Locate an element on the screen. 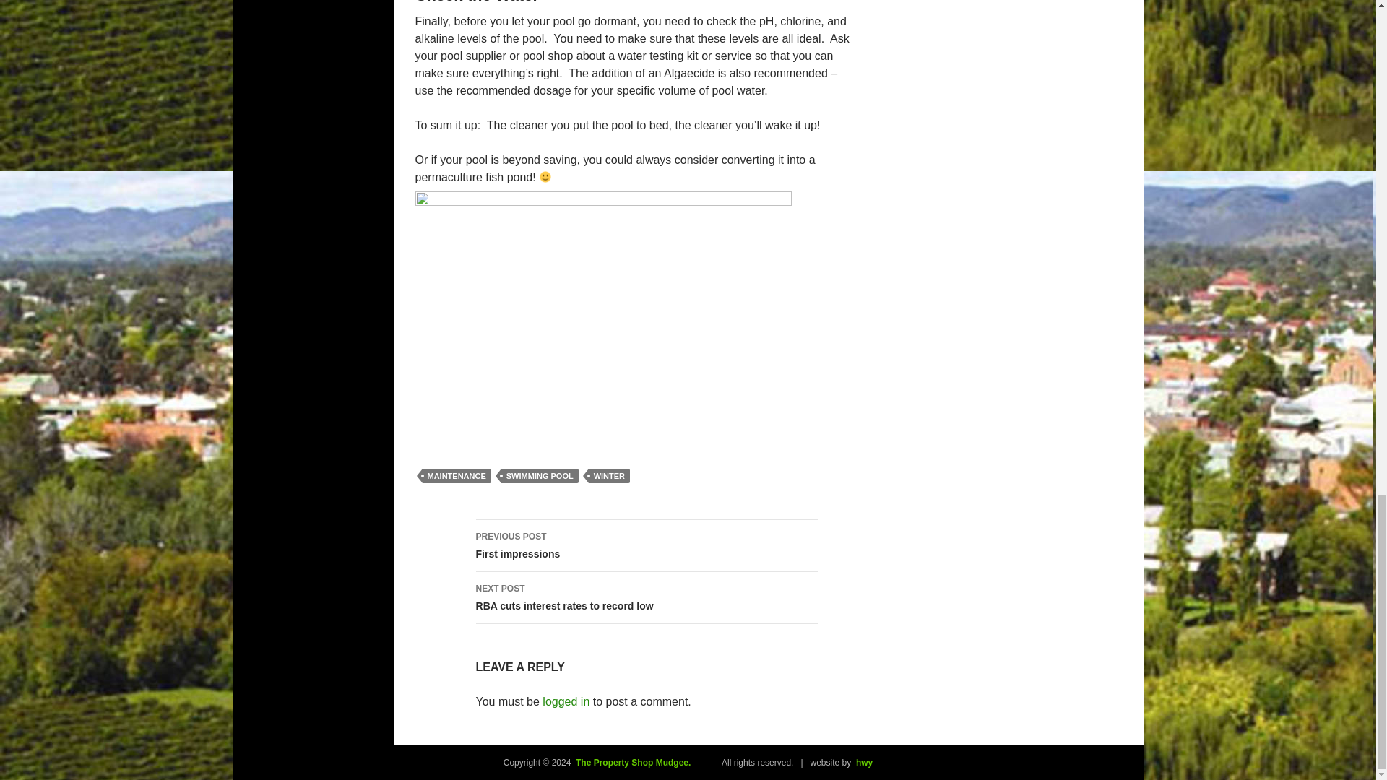 Image resolution: width=1387 pixels, height=780 pixels.  hwy is located at coordinates (864, 762).